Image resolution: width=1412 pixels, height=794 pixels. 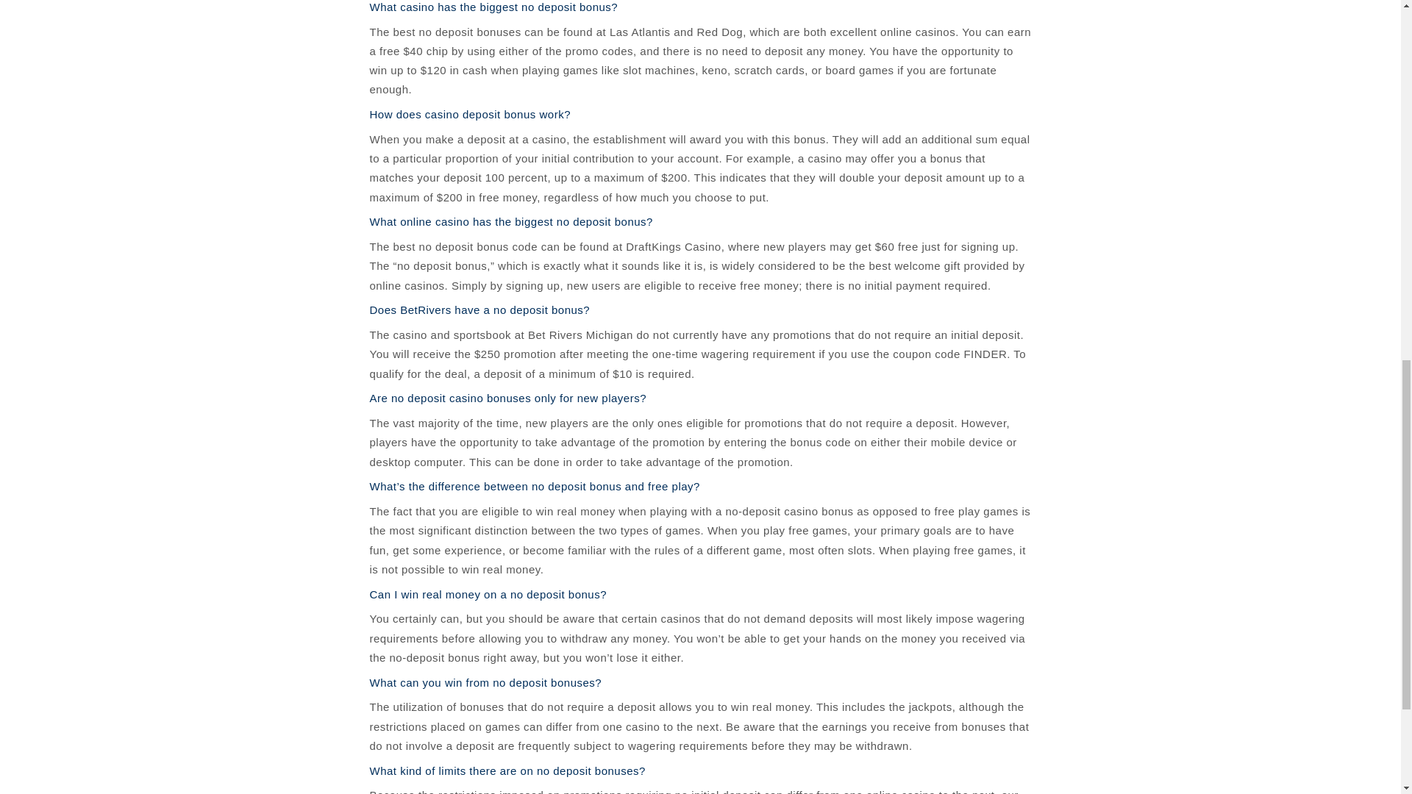 What do you see at coordinates (507, 770) in the screenshot?
I see `What kind of limits there are on no deposit bonuses?` at bounding box center [507, 770].